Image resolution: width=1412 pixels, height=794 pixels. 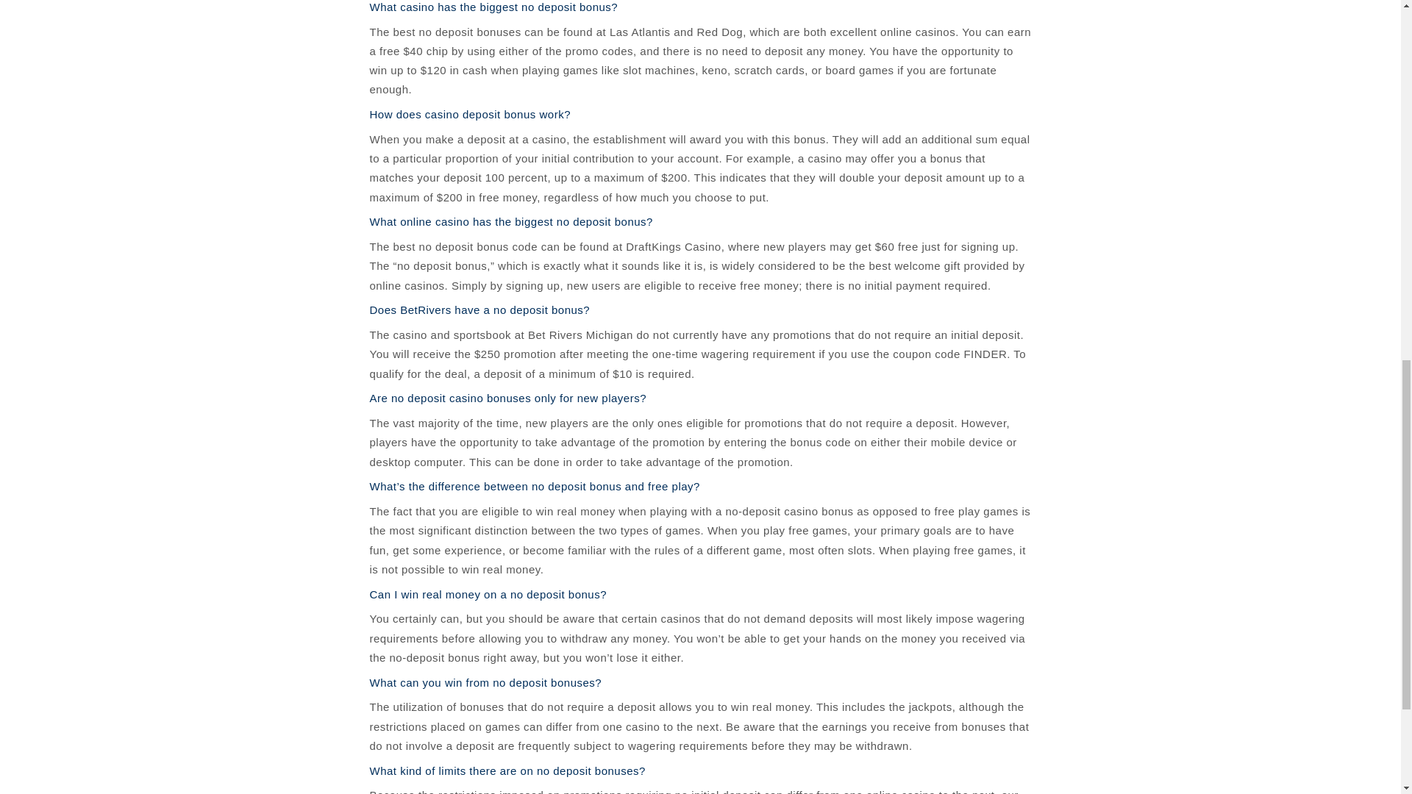 What do you see at coordinates (507, 770) in the screenshot?
I see `What kind of limits there are on no deposit bonuses?` at bounding box center [507, 770].